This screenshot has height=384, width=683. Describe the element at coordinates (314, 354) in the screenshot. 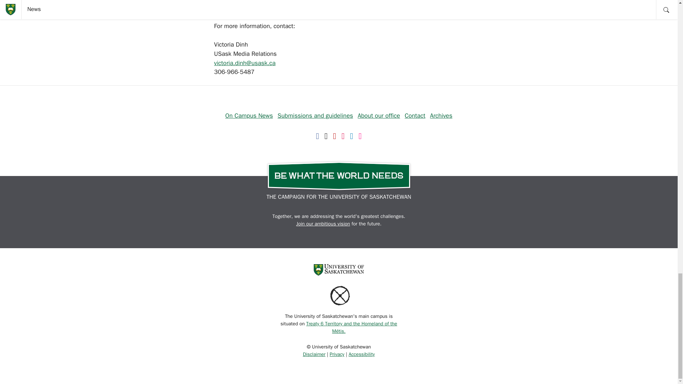

I see `Disclaimer` at that location.